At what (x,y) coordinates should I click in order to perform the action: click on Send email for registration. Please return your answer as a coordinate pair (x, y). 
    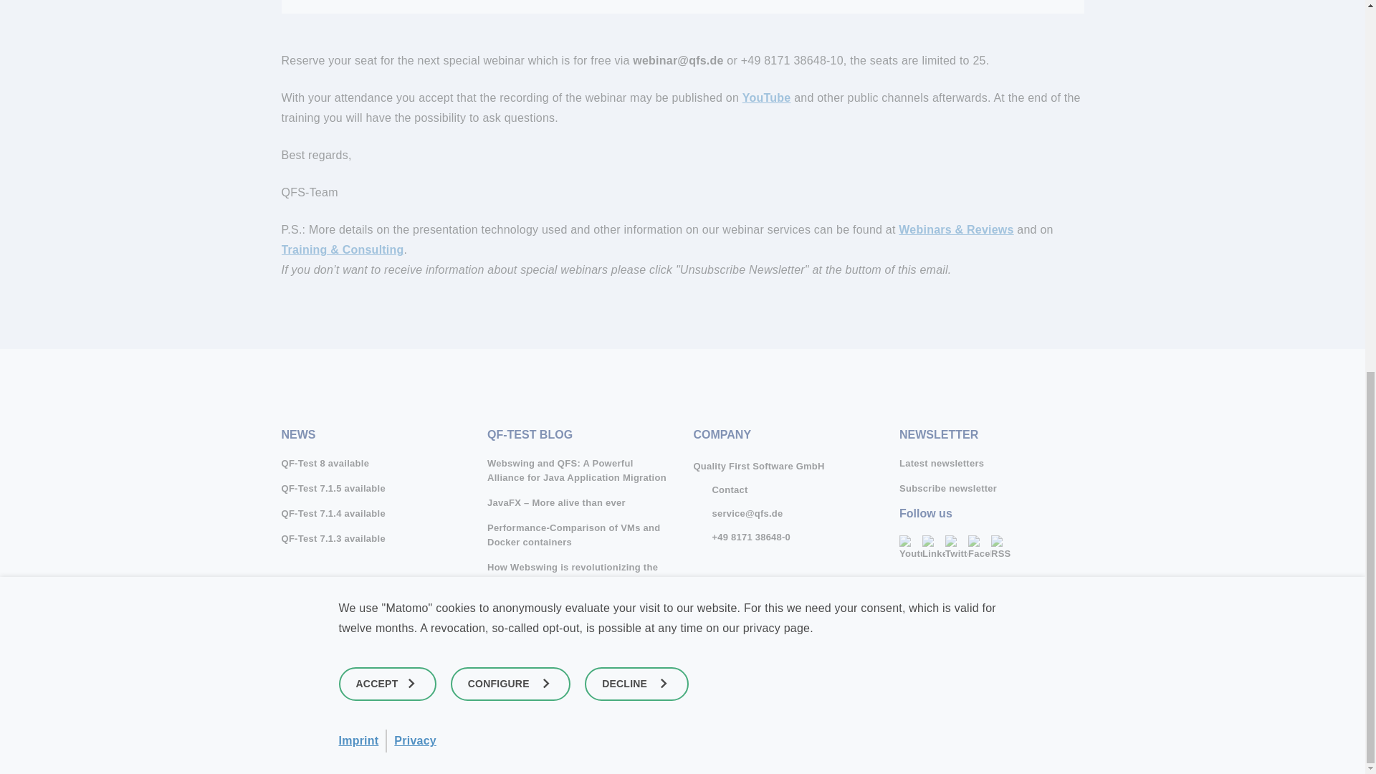
    Looking at the image, I should click on (678, 60).